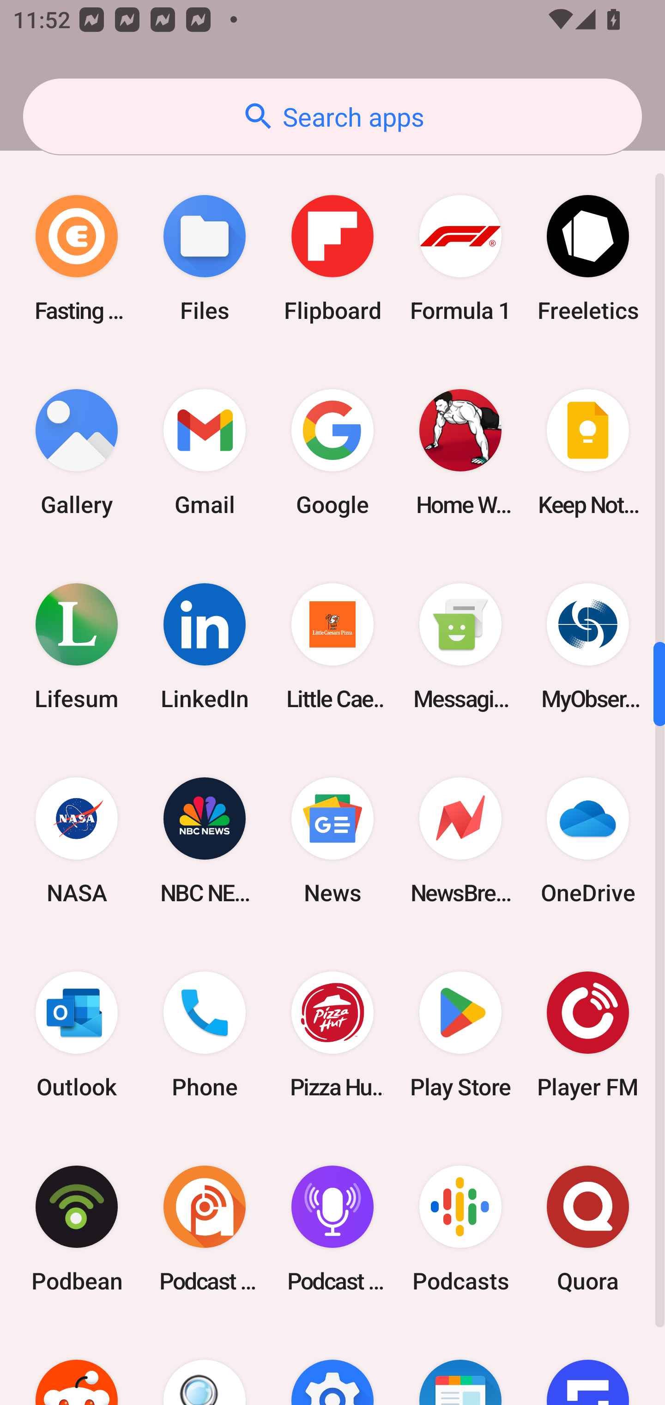  What do you see at coordinates (332, 646) in the screenshot?
I see `Little Caesars Pizza` at bounding box center [332, 646].